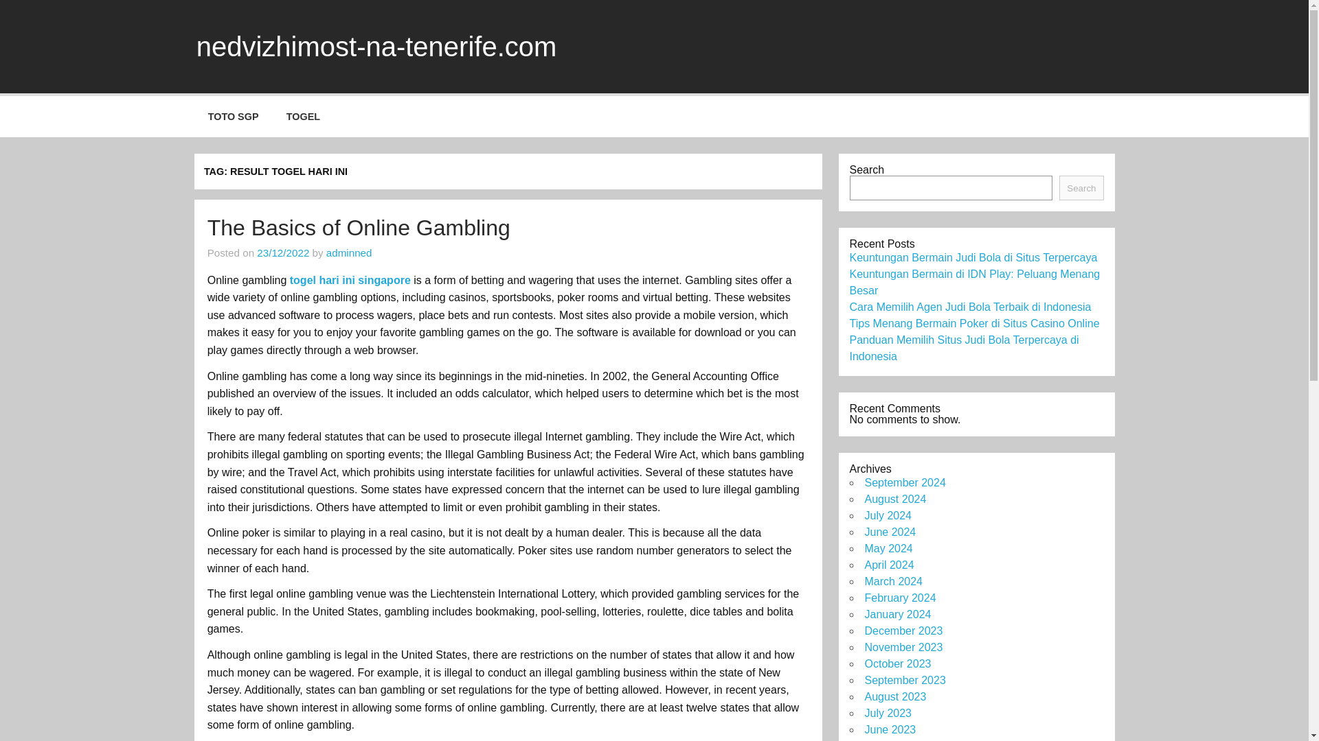 The height and width of the screenshot is (741, 1319). What do you see at coordinates (888, 516) in the screenshot?
I see `July 2024` at bounding box center [888, 516].